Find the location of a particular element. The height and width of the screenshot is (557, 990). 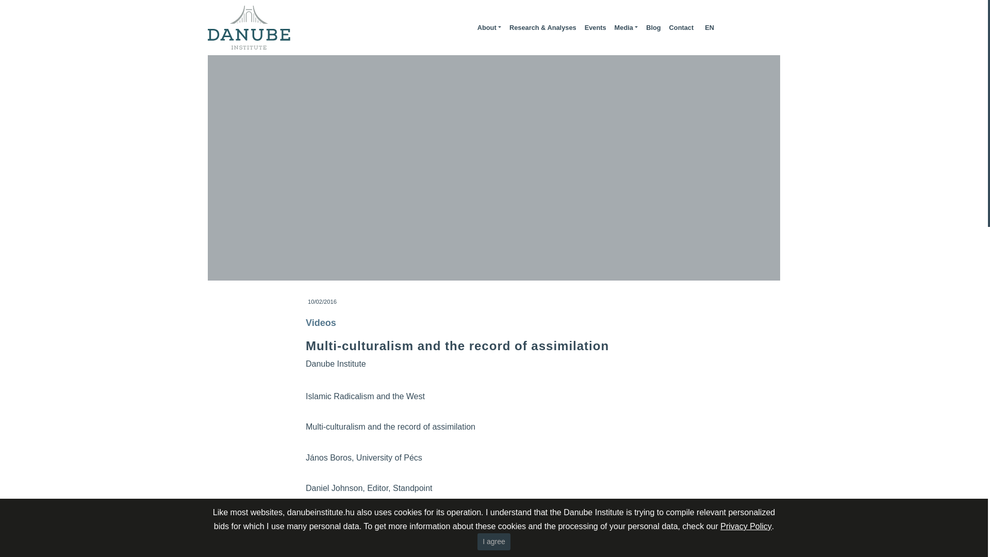

Events is located at coordinates (595, 28).